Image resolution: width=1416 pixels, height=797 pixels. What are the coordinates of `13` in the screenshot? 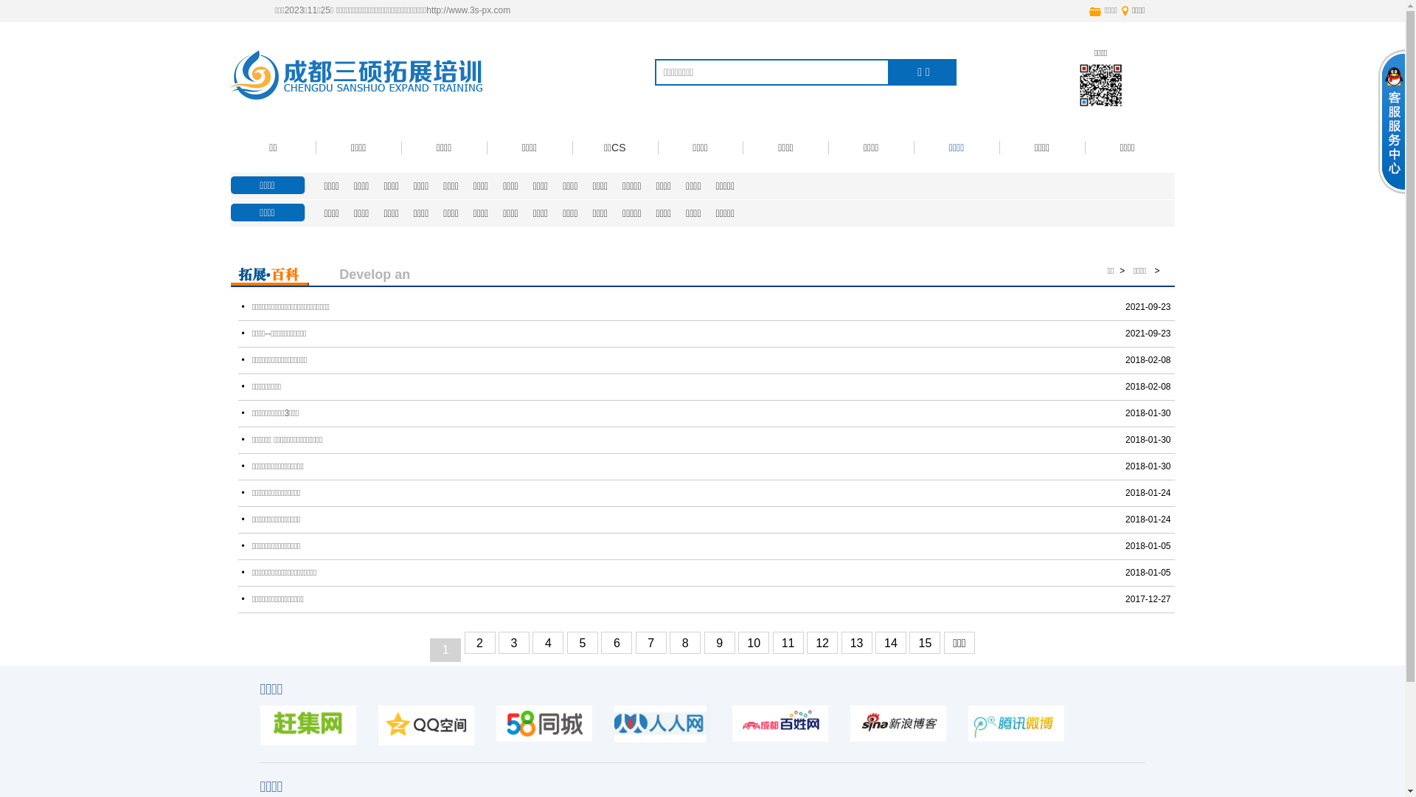 It's located at (857, 643).